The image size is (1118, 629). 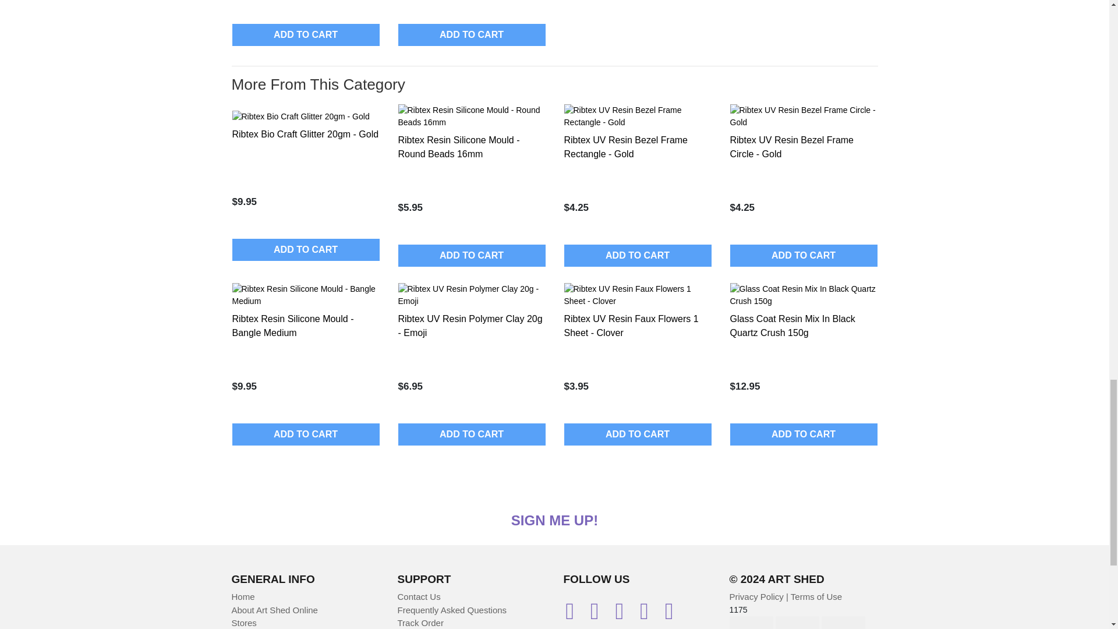 What do you see at coordinates (637, 255) in the screenshot?
I see `Add Ribtex UV Resin Bezel Frame Rectangle - Gold to Cart` at bounding box center [637, 255].